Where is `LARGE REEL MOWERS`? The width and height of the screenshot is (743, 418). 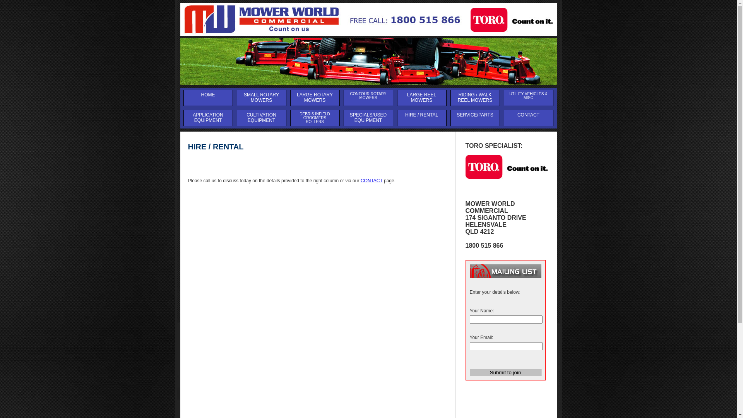
LARGE REEL MOWERS is located at coordinates (421, 98).